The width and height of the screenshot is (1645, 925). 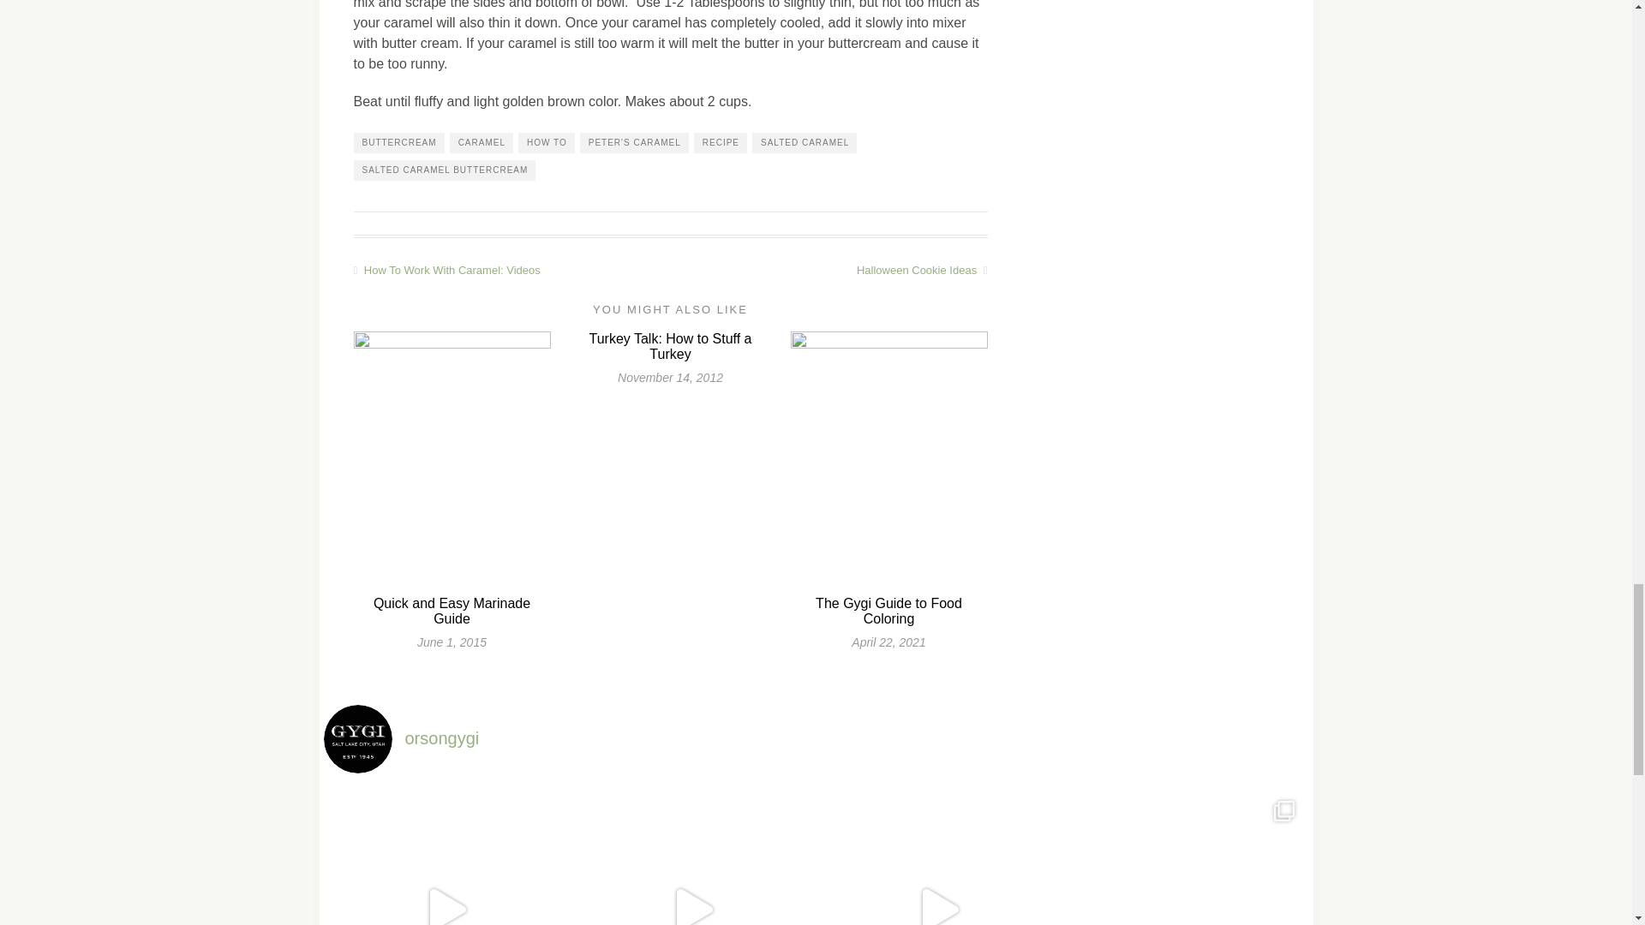 I want to click on Turkey Talk: How to Stuff a Turkey, so click(x=670, y=346).